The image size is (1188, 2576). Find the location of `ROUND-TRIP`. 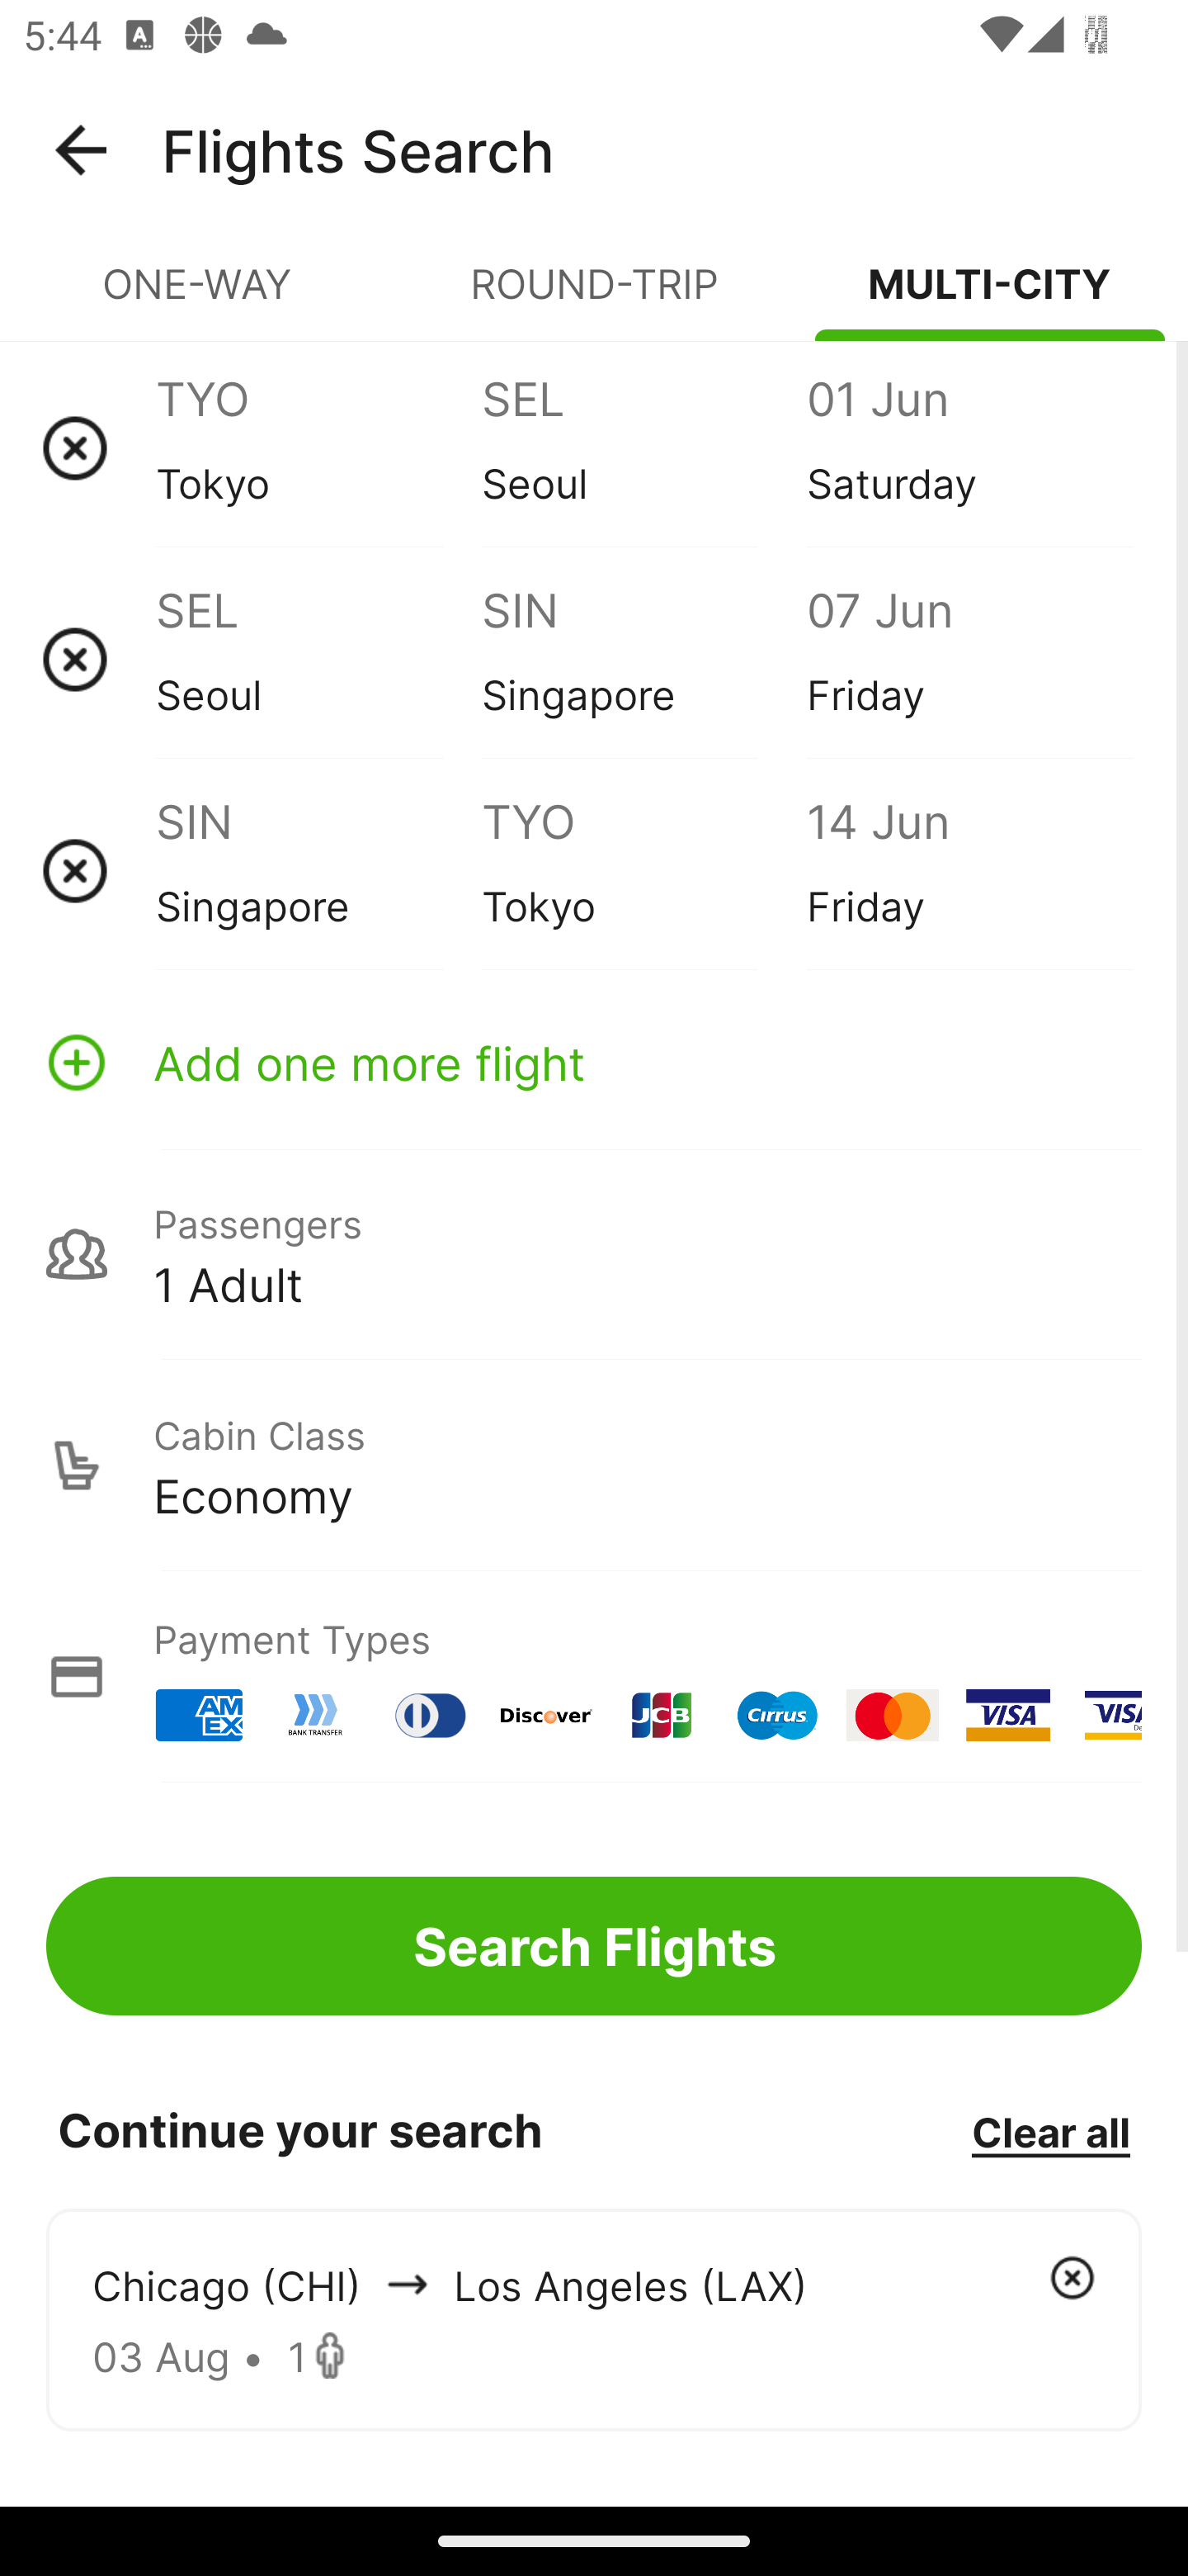

ROUND-TRIP is located at coordinates (594, 297).